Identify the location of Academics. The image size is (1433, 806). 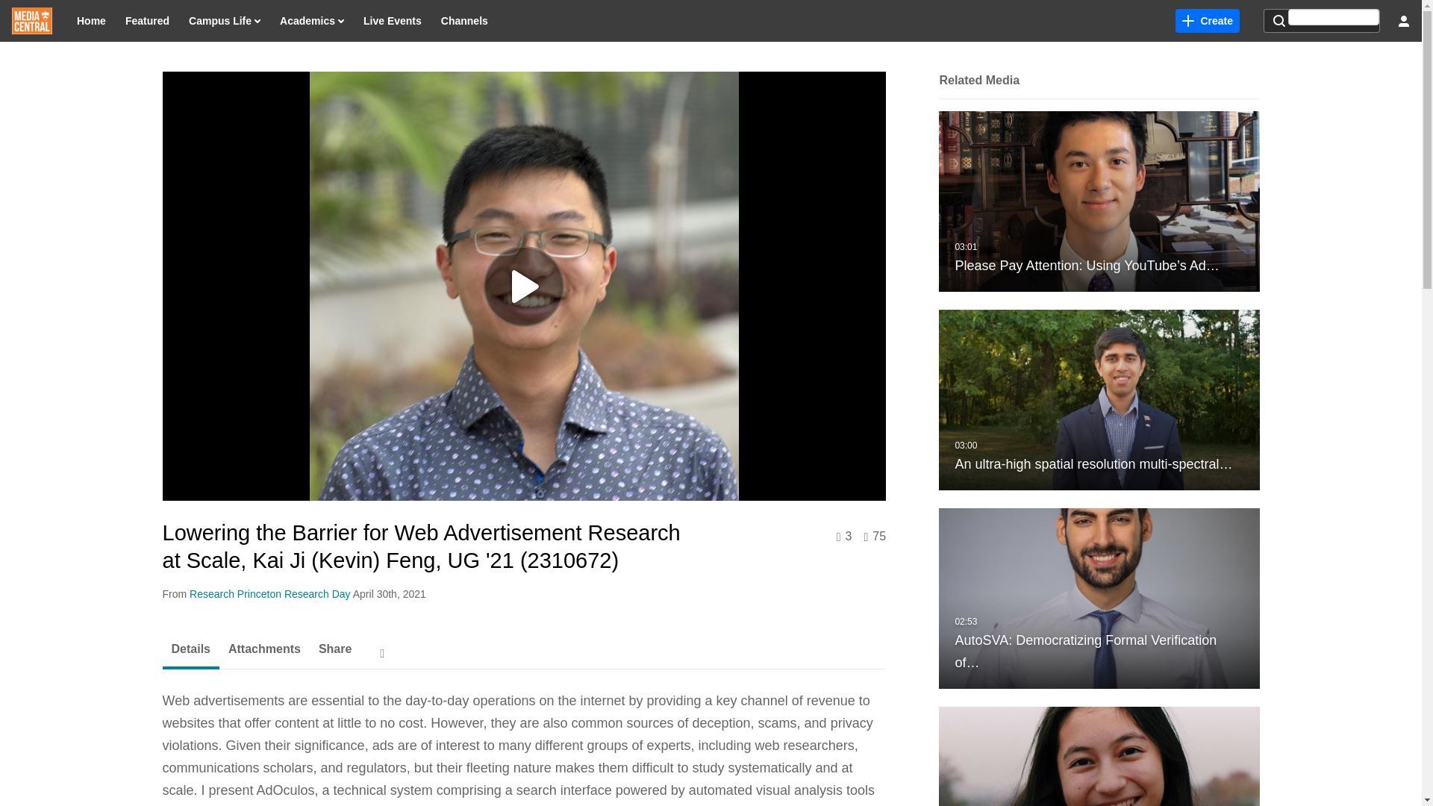
(312, 21).